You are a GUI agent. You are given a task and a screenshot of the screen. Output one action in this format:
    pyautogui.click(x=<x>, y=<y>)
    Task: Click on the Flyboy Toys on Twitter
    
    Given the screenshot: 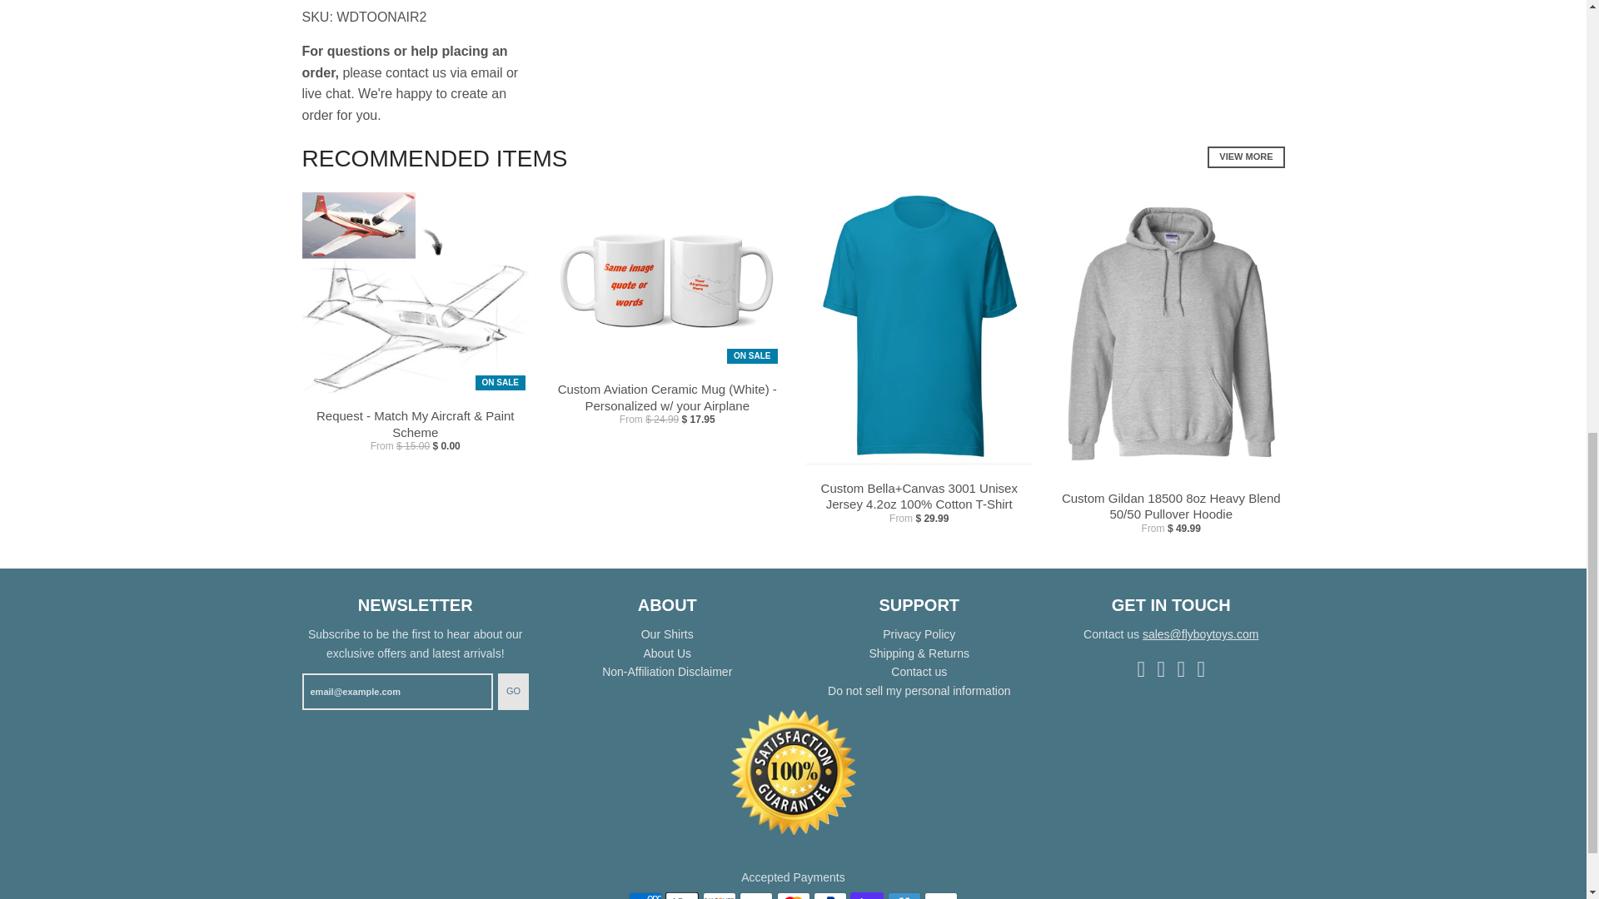 What is the action you would take?
    pyautogui.click(x=1201, y=668)
    